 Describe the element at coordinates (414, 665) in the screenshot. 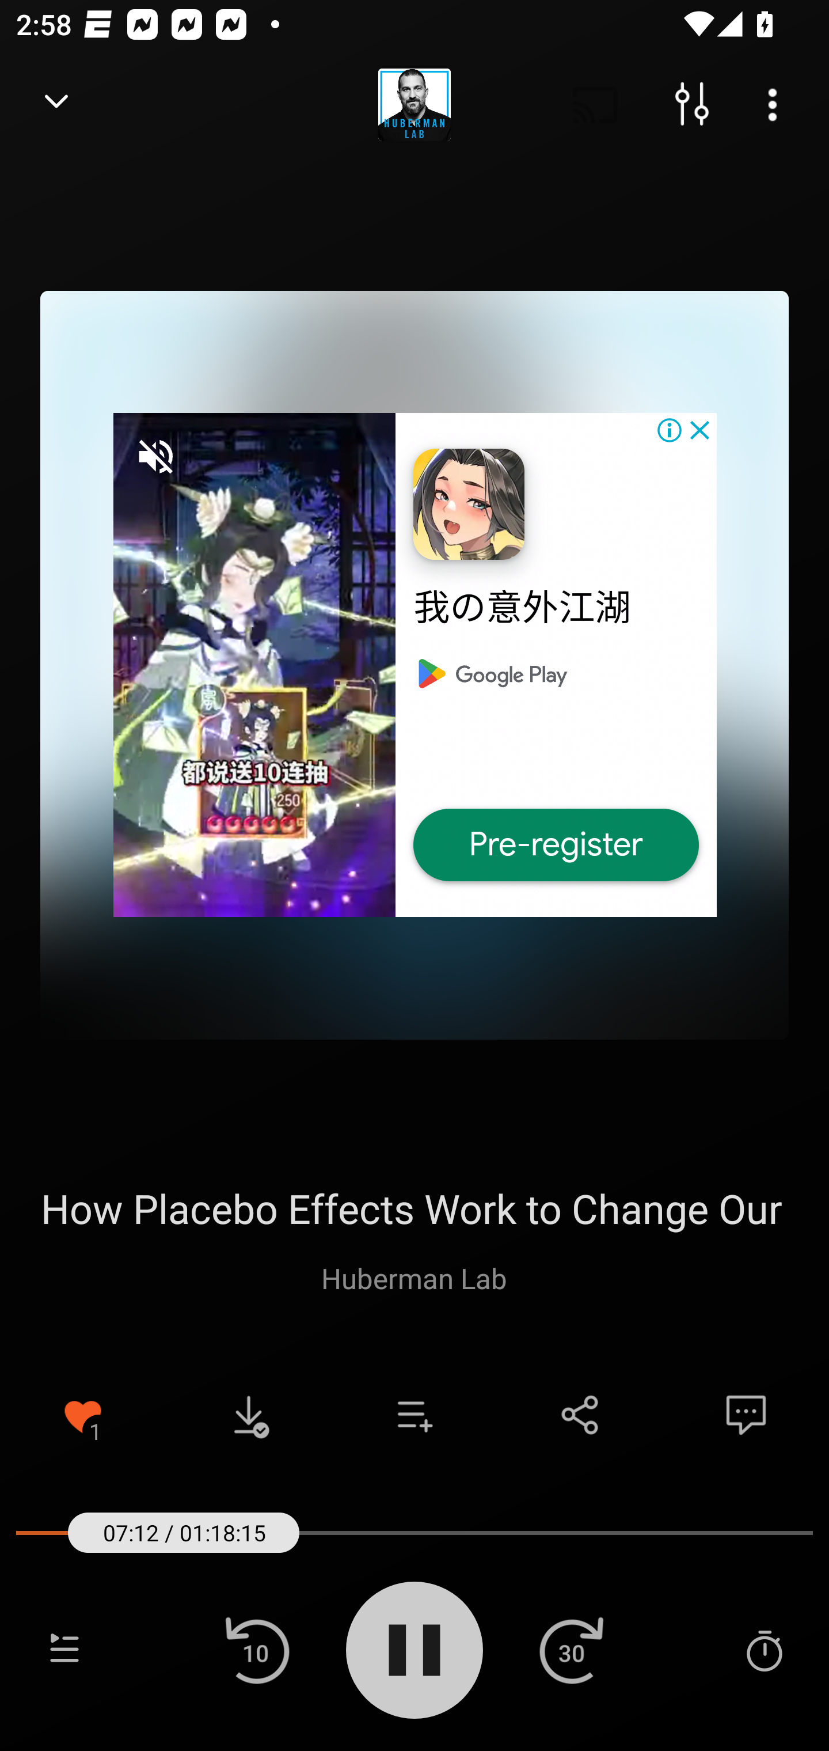

I see `我の意外江湖 Pre-register Pre-register` at that location.